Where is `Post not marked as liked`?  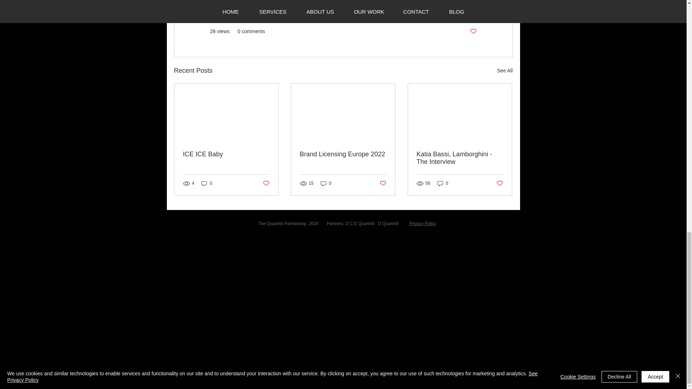
Post not marked as liked is located at coordinates (265, 183).